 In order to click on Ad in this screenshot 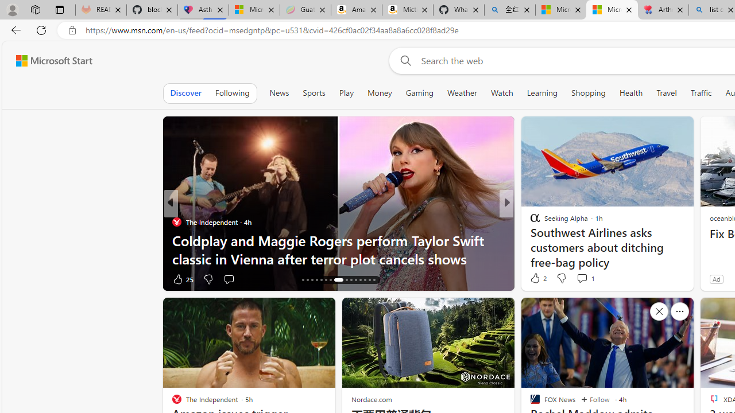, I will do `click(716, 279)`.